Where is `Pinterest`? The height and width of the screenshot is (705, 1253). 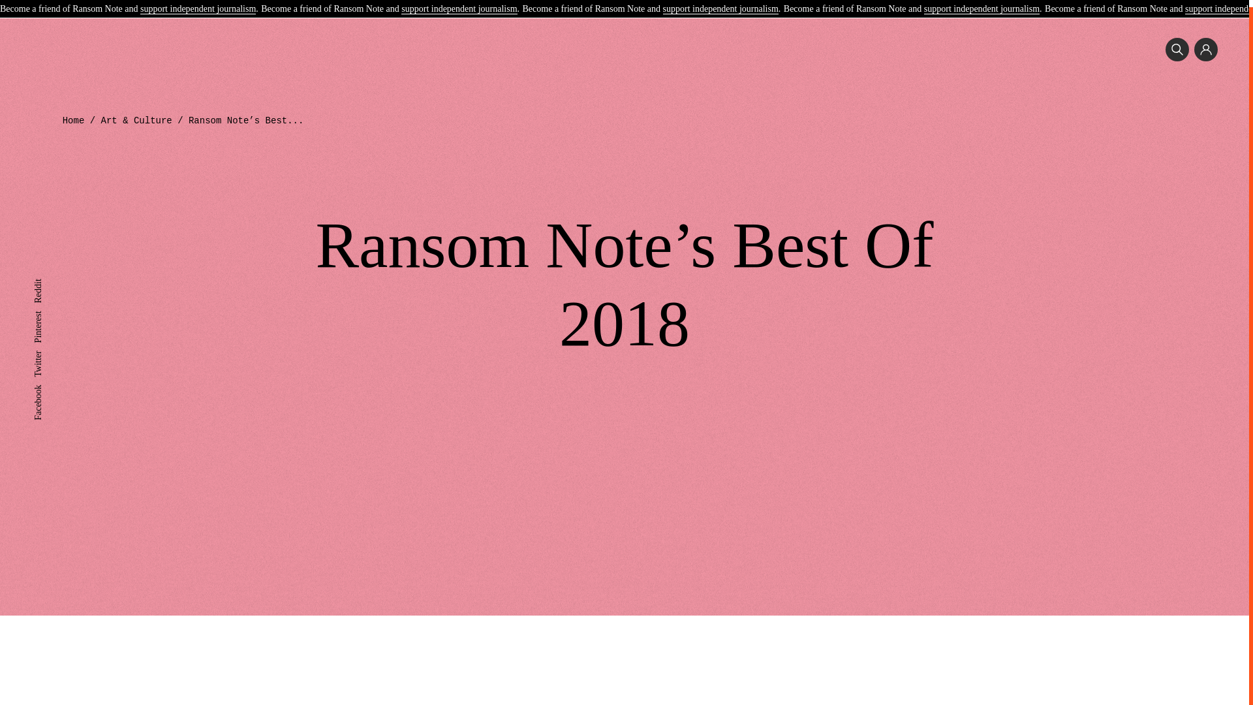 Pinterest is located at coordinates (49, 308).